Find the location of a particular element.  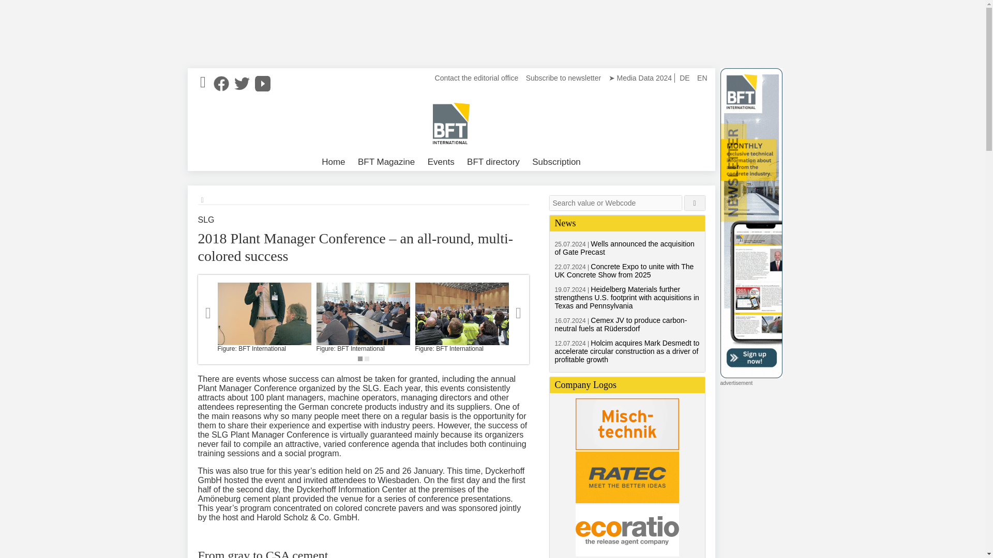

Suchen is located at coordinates (695, 203).